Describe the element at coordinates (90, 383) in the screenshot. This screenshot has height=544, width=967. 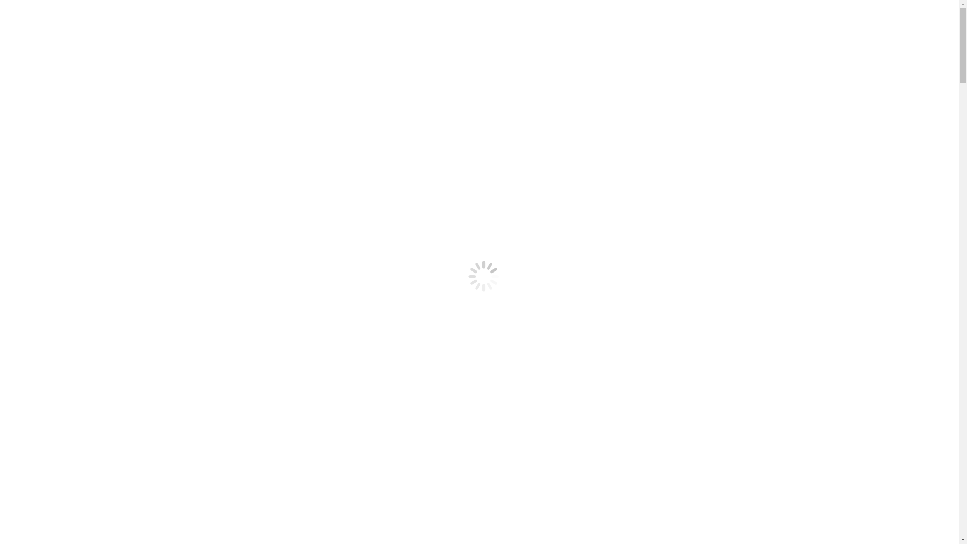
I see `Self-Development Packages` at that location.